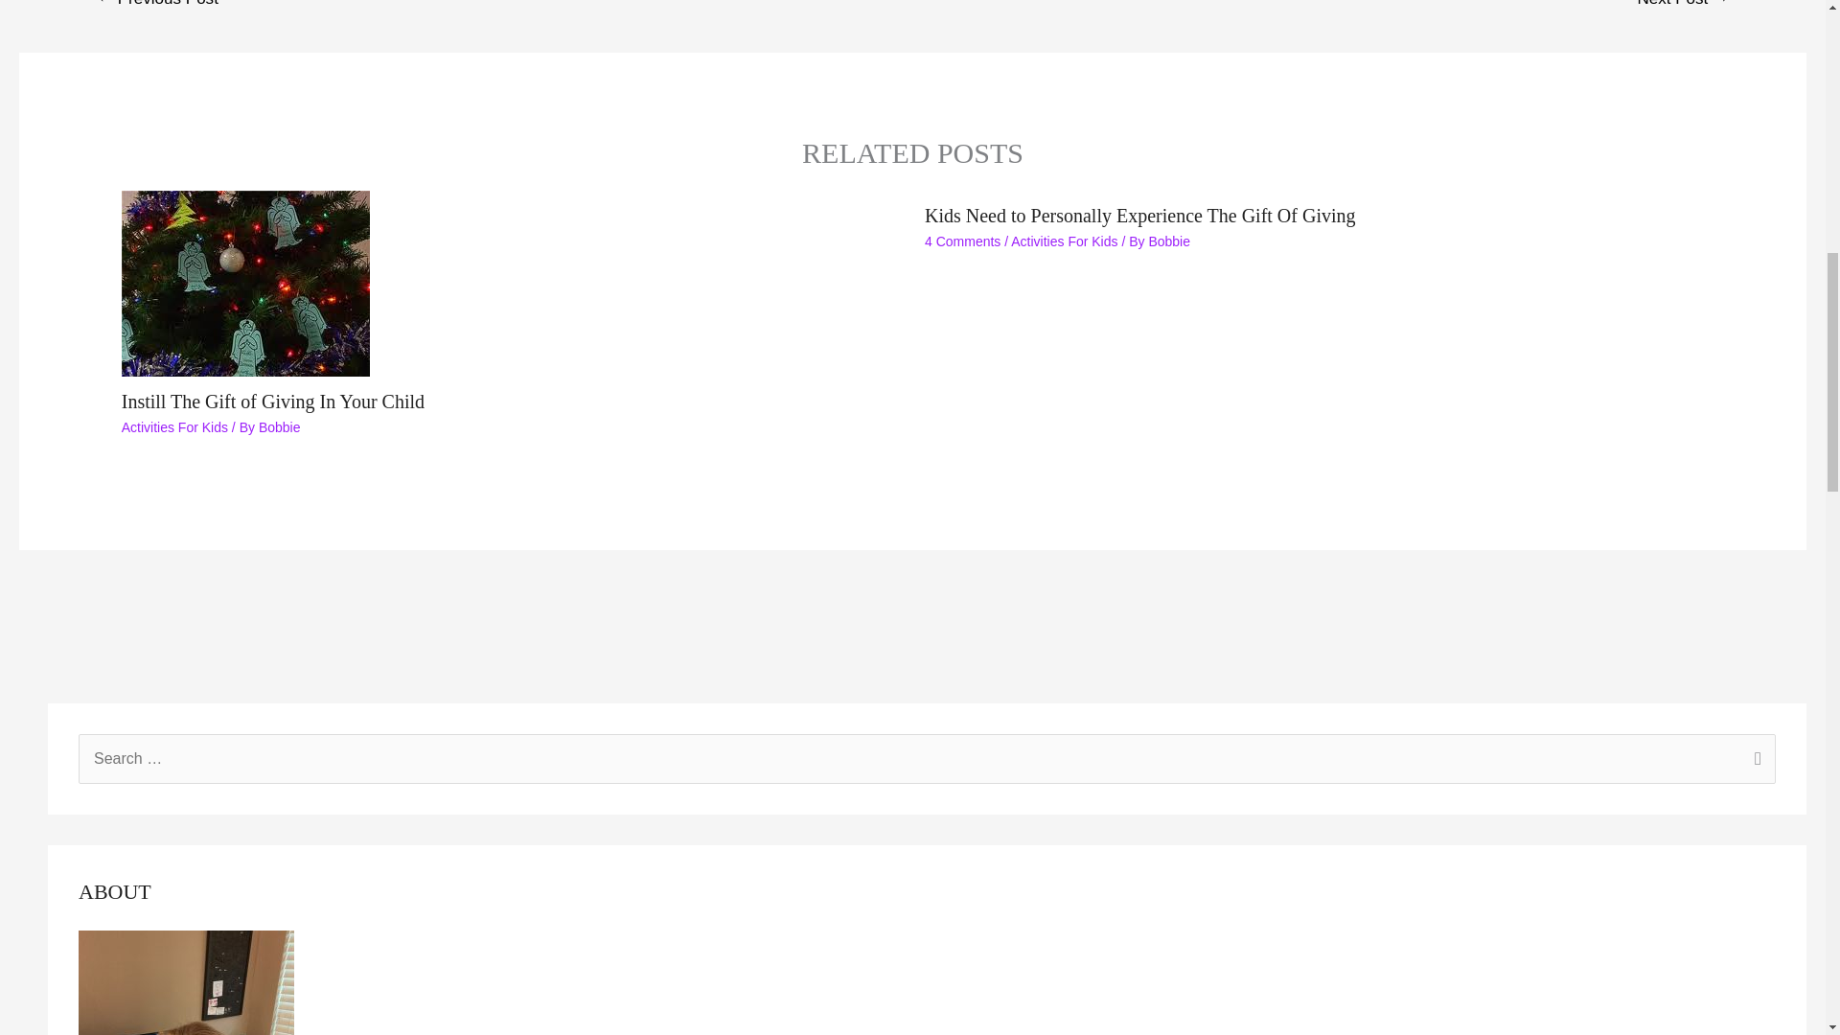 This screenshot has height=1035, width=1840. Describe the element at coordinates (1064, 241) in the screenshot. I see `Activities For Kids` at that location.